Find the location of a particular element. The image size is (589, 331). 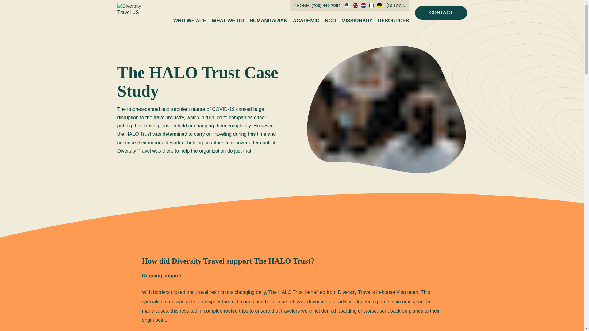

RESOURCES is located at coordinates (393, 21).